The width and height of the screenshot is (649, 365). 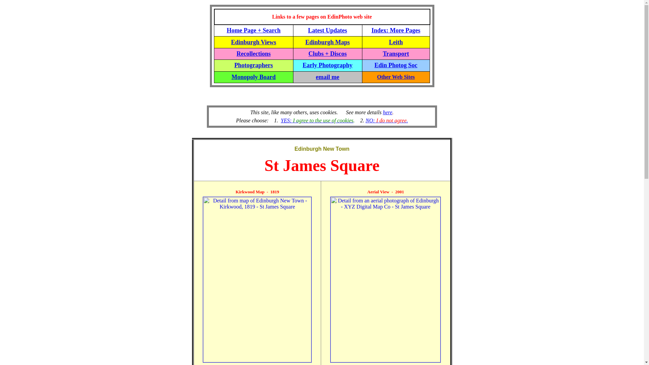 What do you see at coordinates (395, 77) in the screenshot?
I see `Other Web Sites` at bounding box center [395, 77].